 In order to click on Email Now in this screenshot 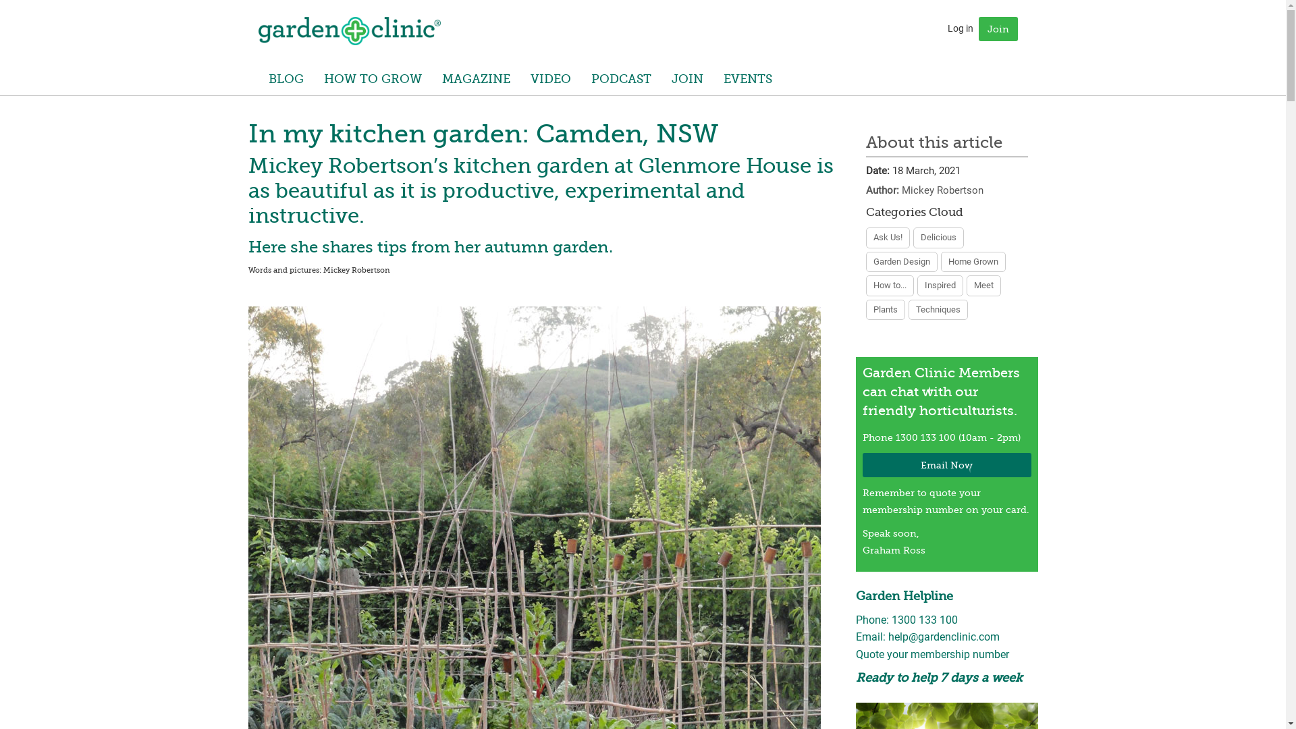, I will do `click(947, 465)`.